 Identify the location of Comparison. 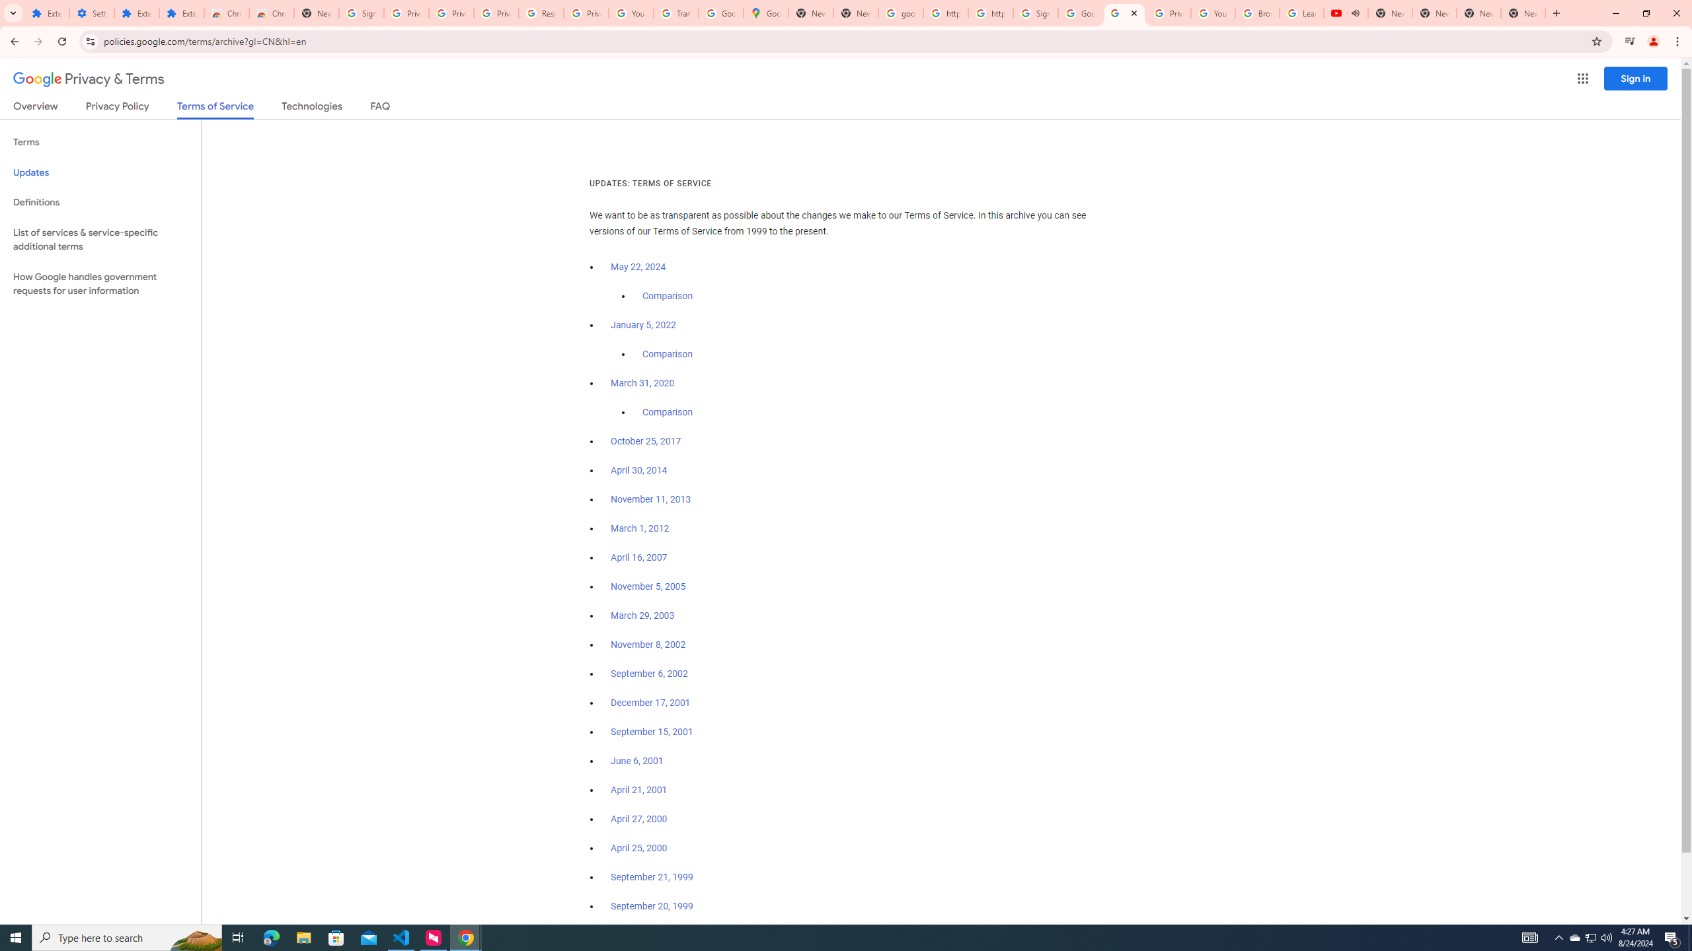
(668, 412).